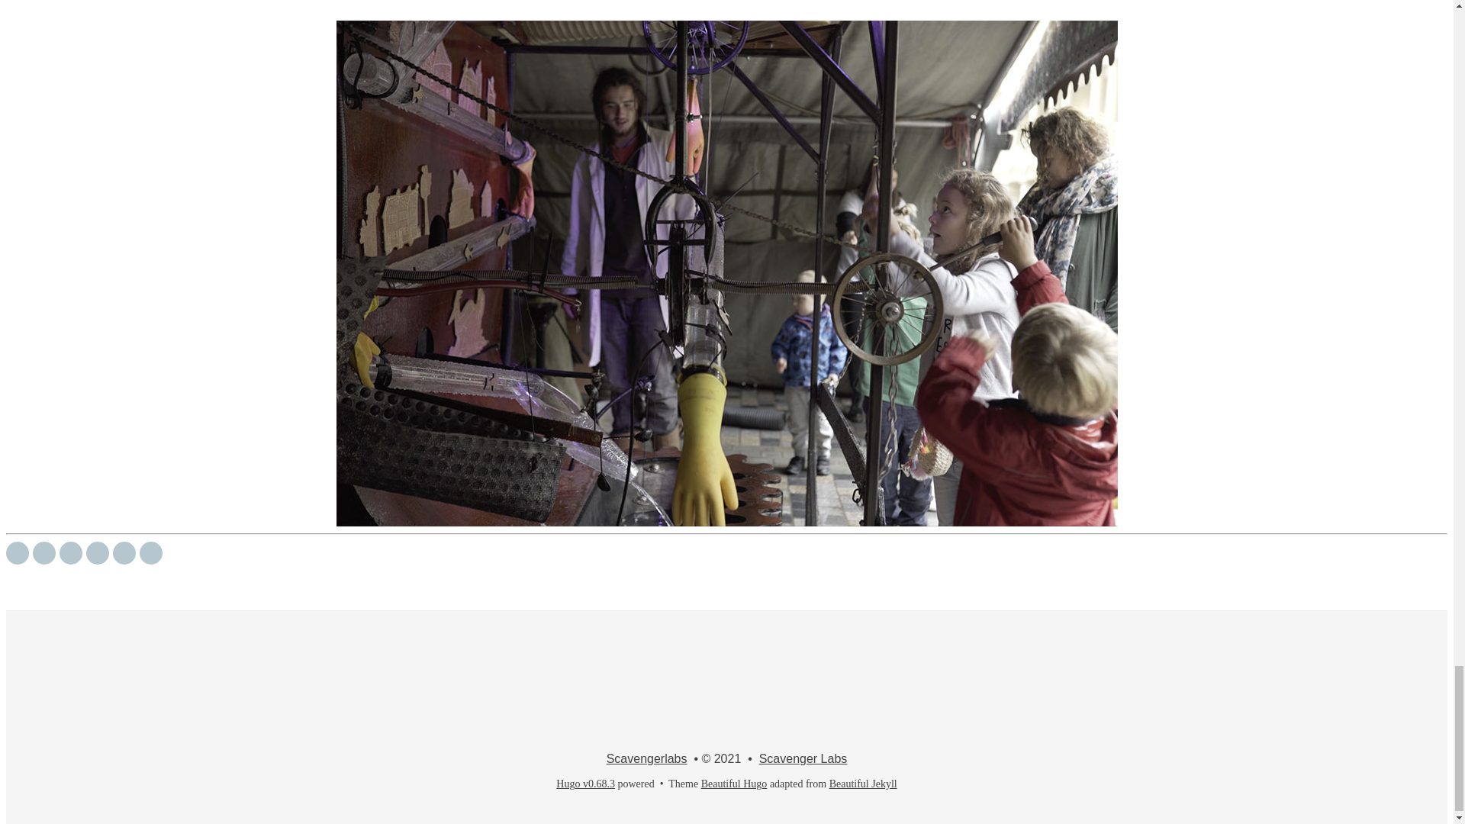 The image size is (1465, 824). Describe the element at coordinates (124, 552) in the screenshot. I see `Share on StumbleUpon` at that location.